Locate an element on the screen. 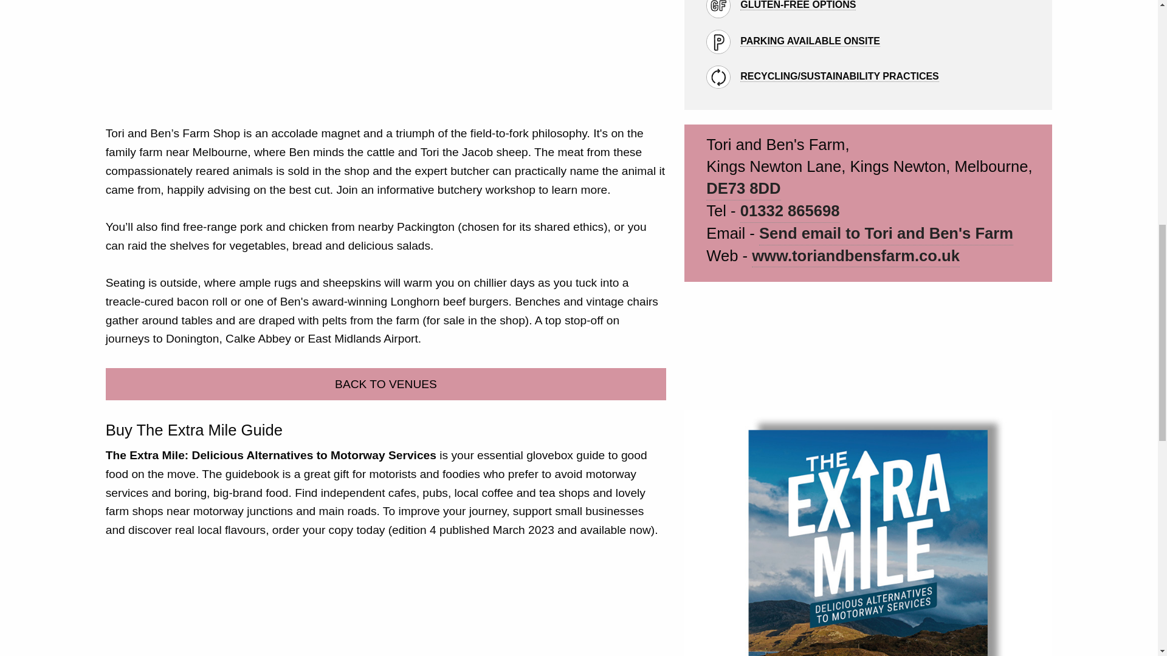 This screenshot has height=656, width=1167. DE73 8DD is located at coordinates (743, 189).